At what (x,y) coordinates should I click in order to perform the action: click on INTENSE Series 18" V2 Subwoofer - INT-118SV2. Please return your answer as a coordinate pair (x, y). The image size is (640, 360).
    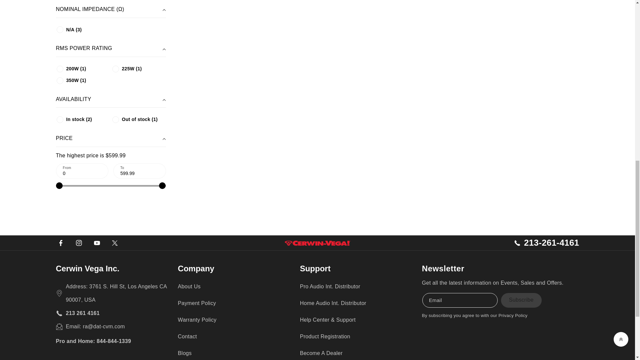
    Looking at the image, I should click on (377, 34).